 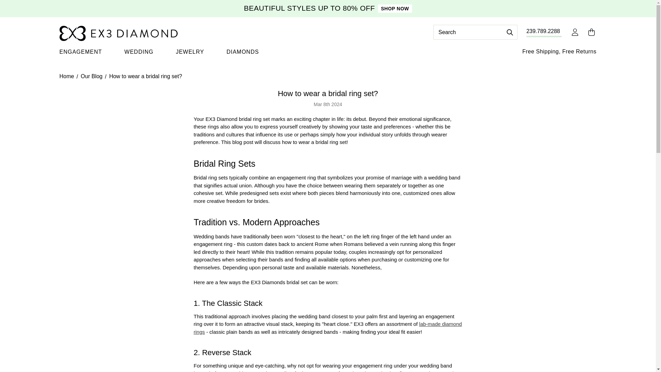 I want to click on SHOP NOW, so click(x=395, y=8).